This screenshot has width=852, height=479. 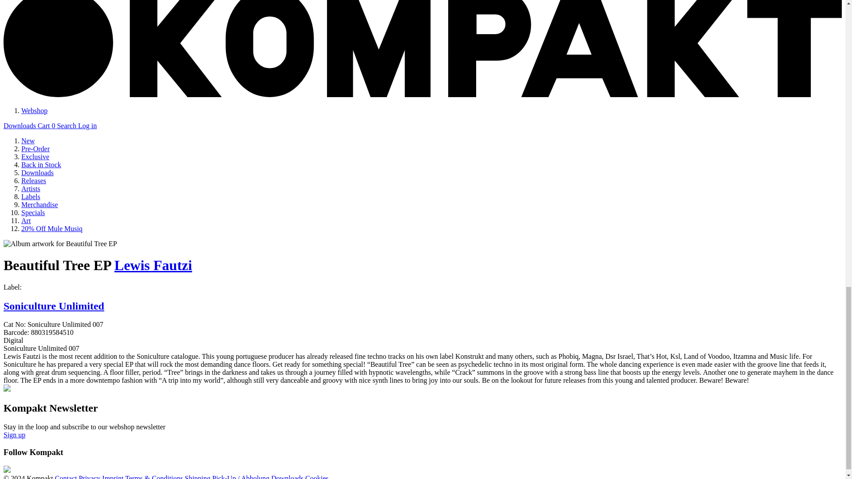 I want to click on Downloads, so click(x=37, y=173).